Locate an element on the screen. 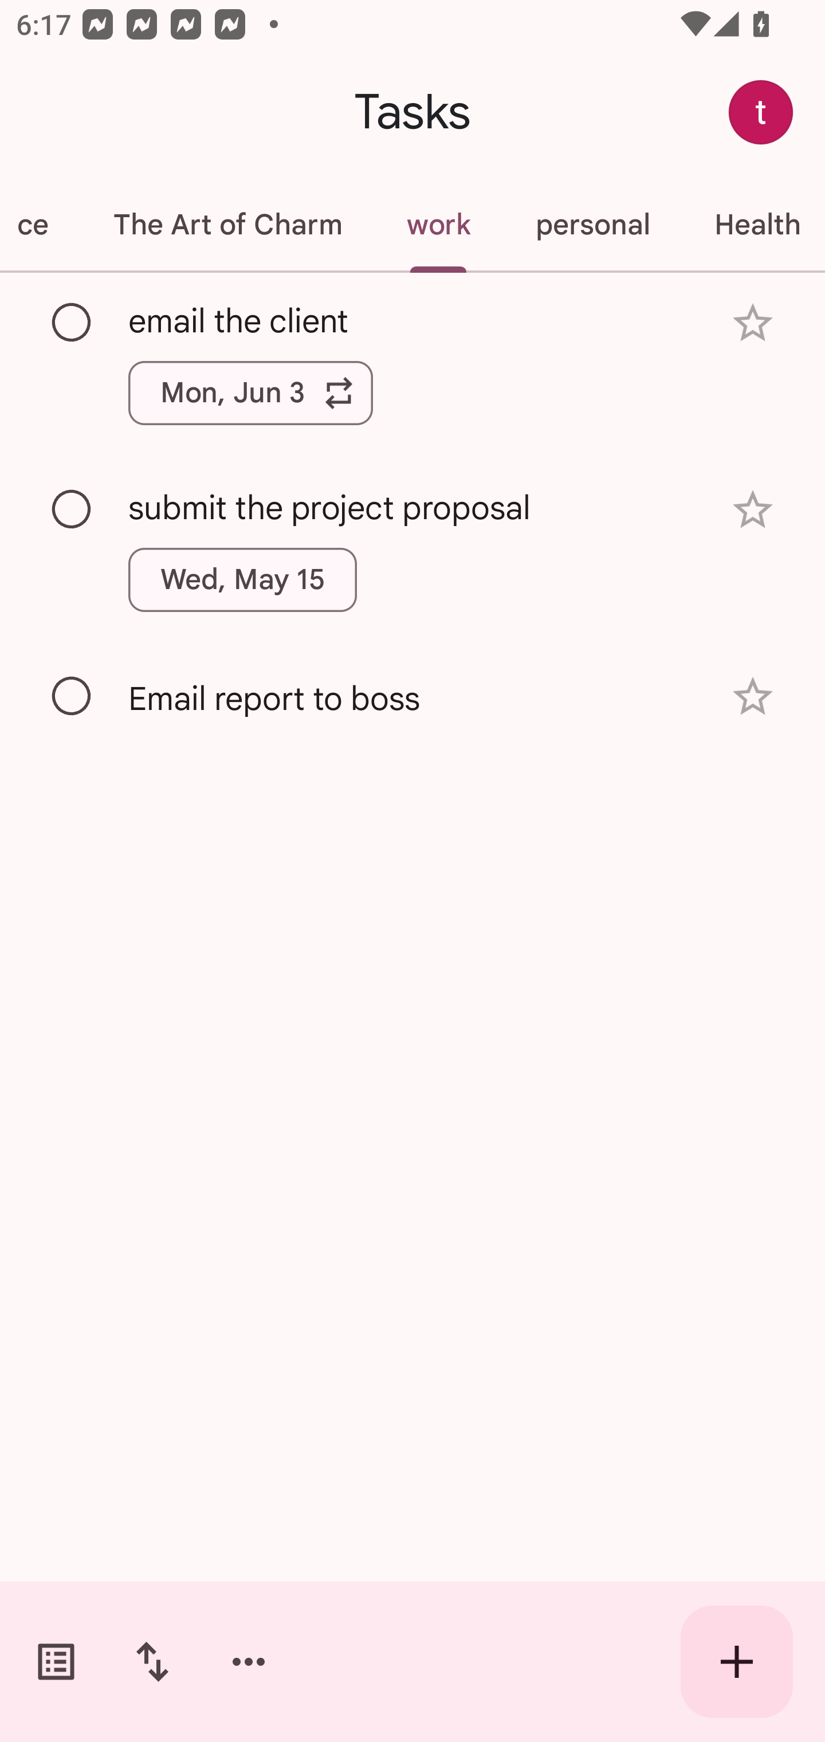  Wed, May 15 is located at coordinates (243, 580).